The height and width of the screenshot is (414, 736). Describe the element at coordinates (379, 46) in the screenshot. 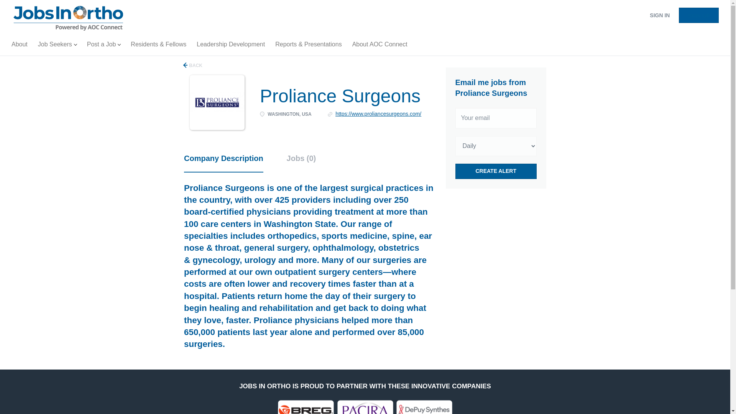

I see `About AOC Connect` at that location.